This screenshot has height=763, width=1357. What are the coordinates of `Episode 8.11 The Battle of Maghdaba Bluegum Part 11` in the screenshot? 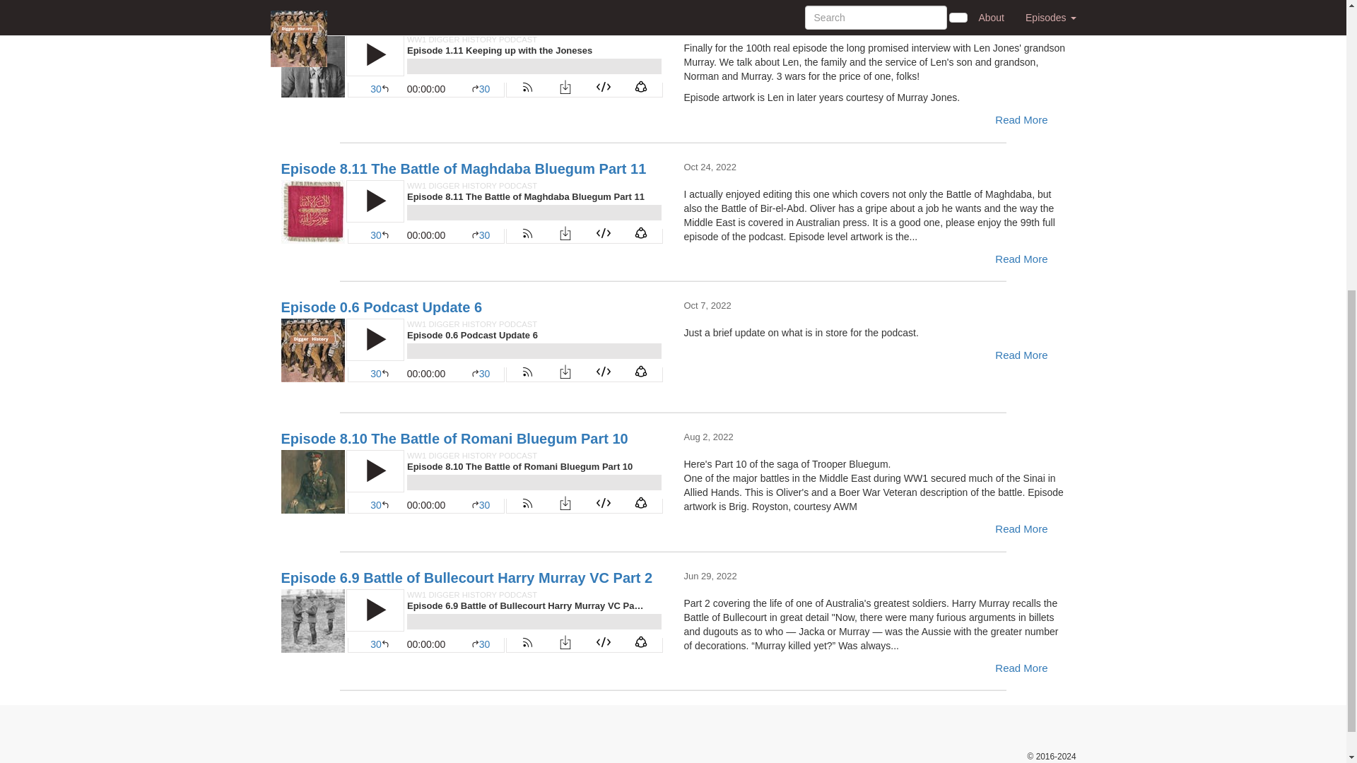 It's located at (472, 211).